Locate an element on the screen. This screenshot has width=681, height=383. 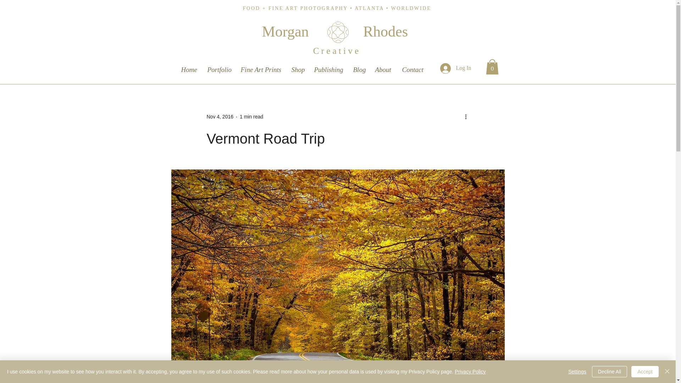
Contact is located at coordinates (413, 67).